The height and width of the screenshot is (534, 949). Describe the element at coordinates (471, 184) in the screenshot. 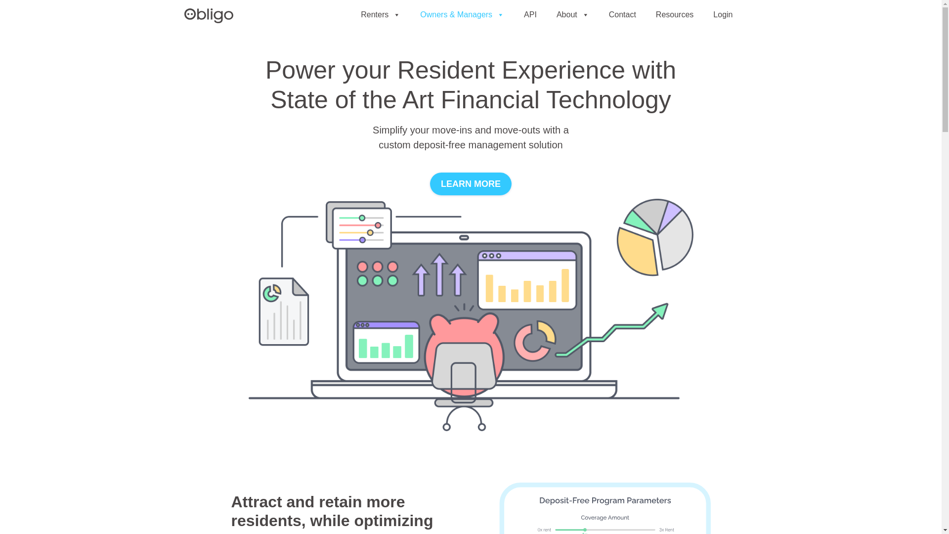

I see `LEARN MORE` at that location.